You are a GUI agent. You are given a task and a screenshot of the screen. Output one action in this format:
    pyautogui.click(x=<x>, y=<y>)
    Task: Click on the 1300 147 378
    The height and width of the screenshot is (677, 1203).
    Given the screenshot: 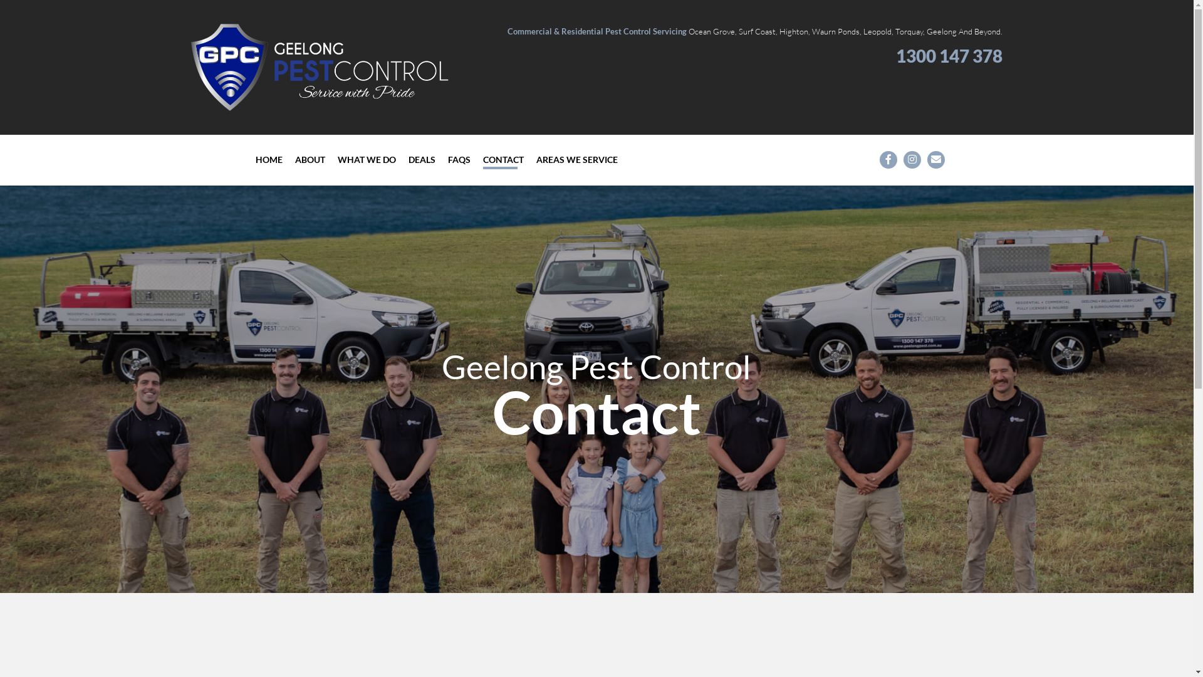 What is the action you would take?
    pyautogui.click(x=884, y=627)
    